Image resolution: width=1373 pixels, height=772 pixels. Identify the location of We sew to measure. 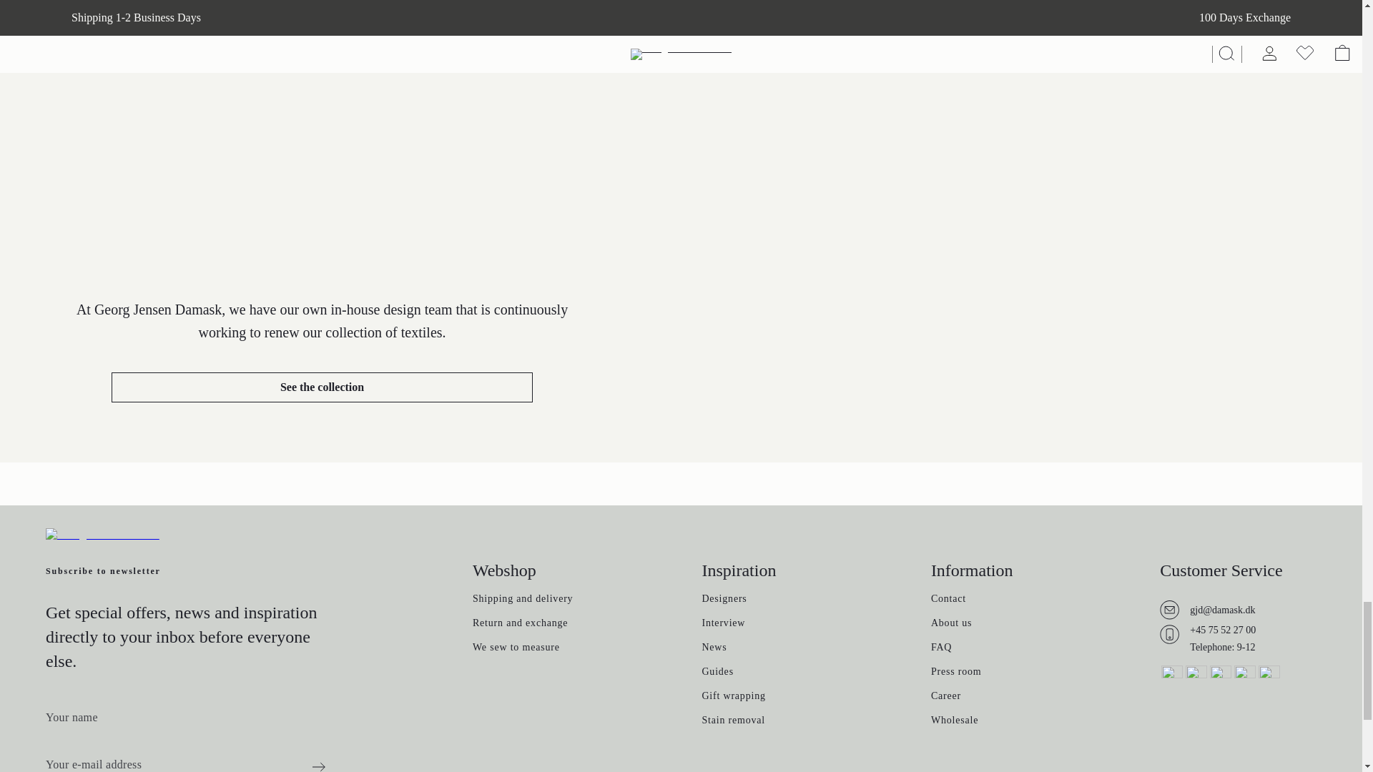
(516, 648).